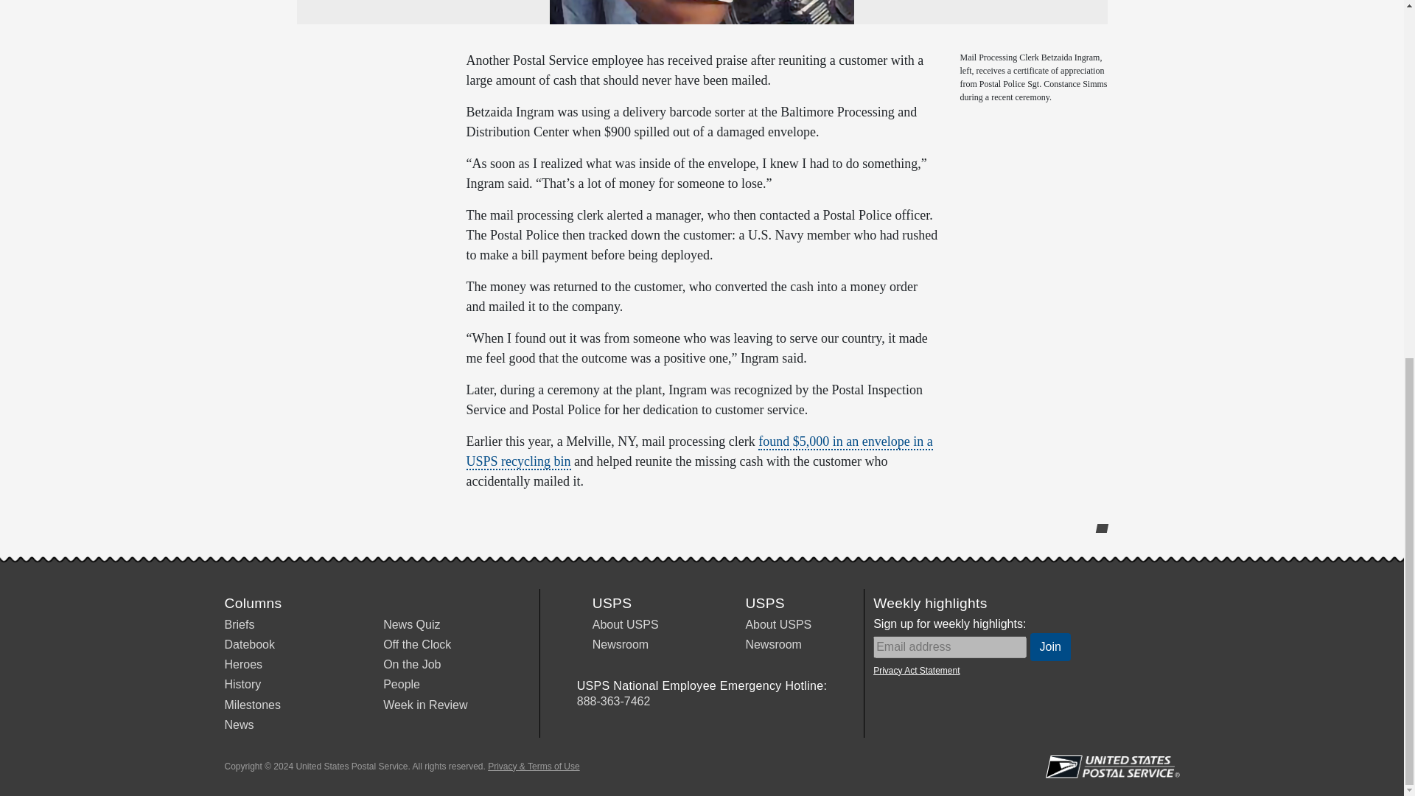  Describe the element at coordinates (424, 705) in the screenshot. I see `Week in Review` at that location.